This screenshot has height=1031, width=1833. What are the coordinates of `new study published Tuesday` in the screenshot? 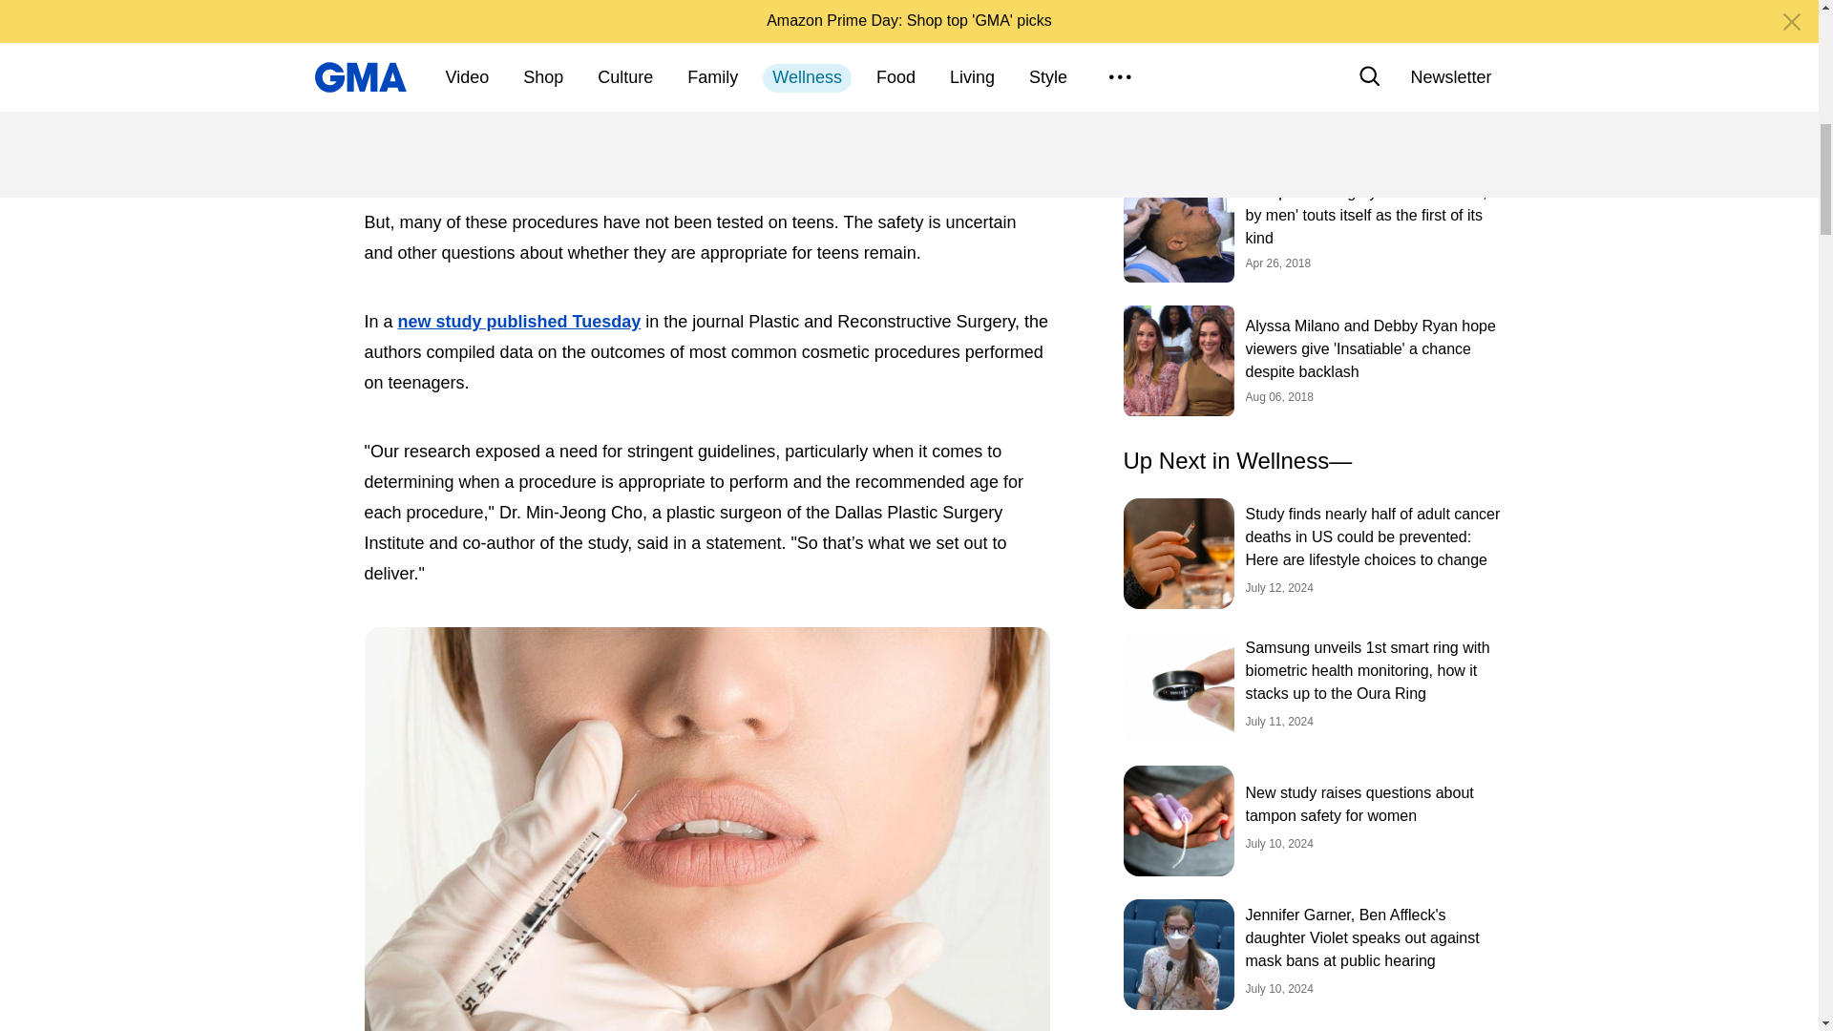 It's located at (519, 321).